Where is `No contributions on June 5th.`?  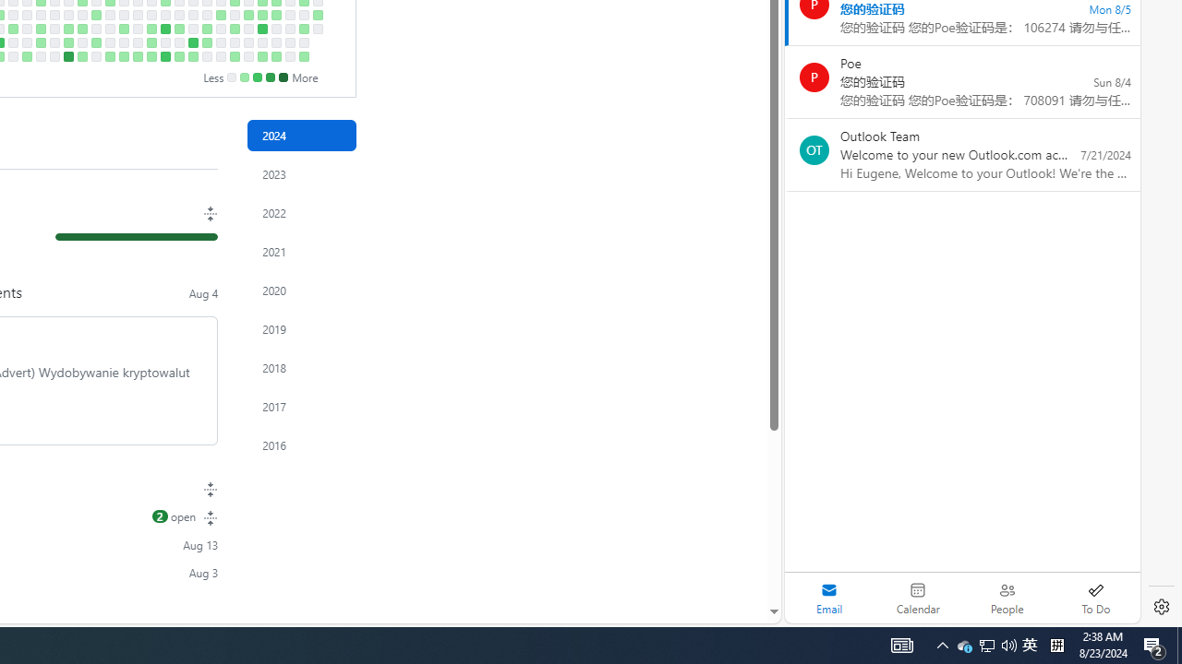 No contributions on June 5th. is located at coordinates (164, 15).